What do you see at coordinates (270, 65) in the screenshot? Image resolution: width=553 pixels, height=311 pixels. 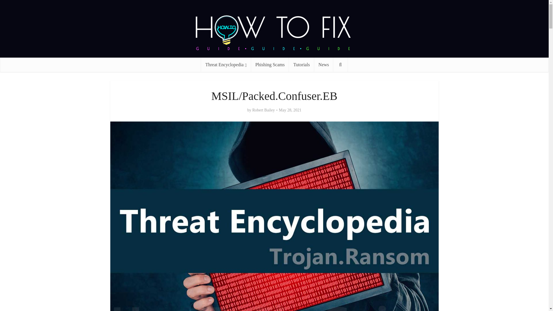 I see `Phishing Scams` at bounding box center [270, 65].